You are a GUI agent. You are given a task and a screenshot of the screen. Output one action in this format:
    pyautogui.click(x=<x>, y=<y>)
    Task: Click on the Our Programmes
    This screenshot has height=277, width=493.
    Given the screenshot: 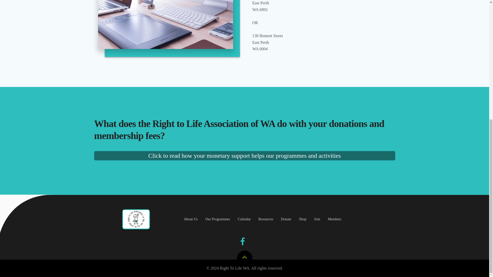 What is the action you would take?
    pyautogui.click(x=218, y=219)
    